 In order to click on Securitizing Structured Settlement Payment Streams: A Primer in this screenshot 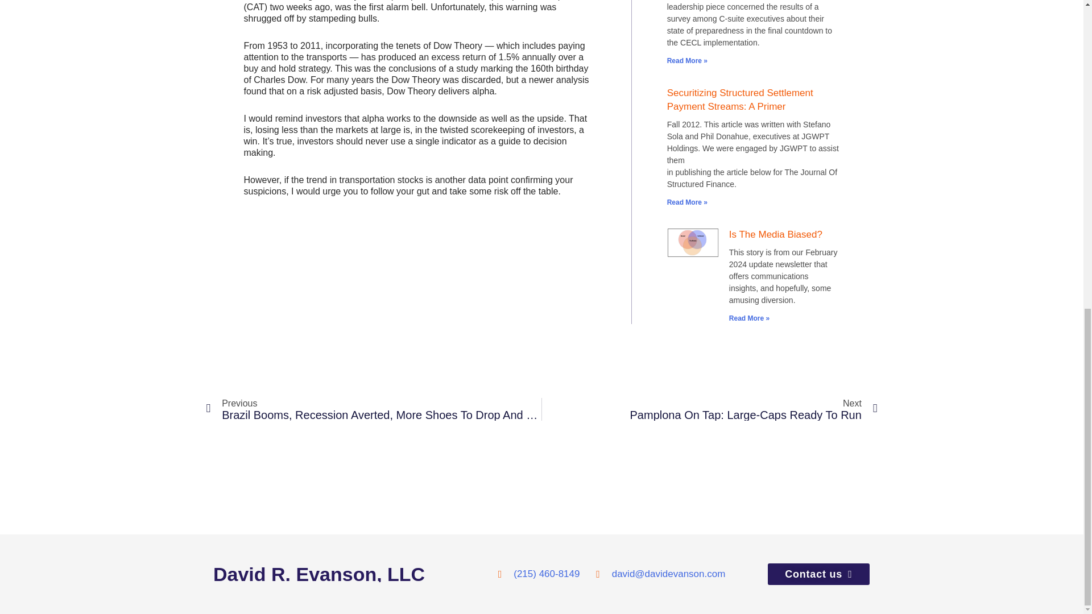, I will do `click(741, 99)`.